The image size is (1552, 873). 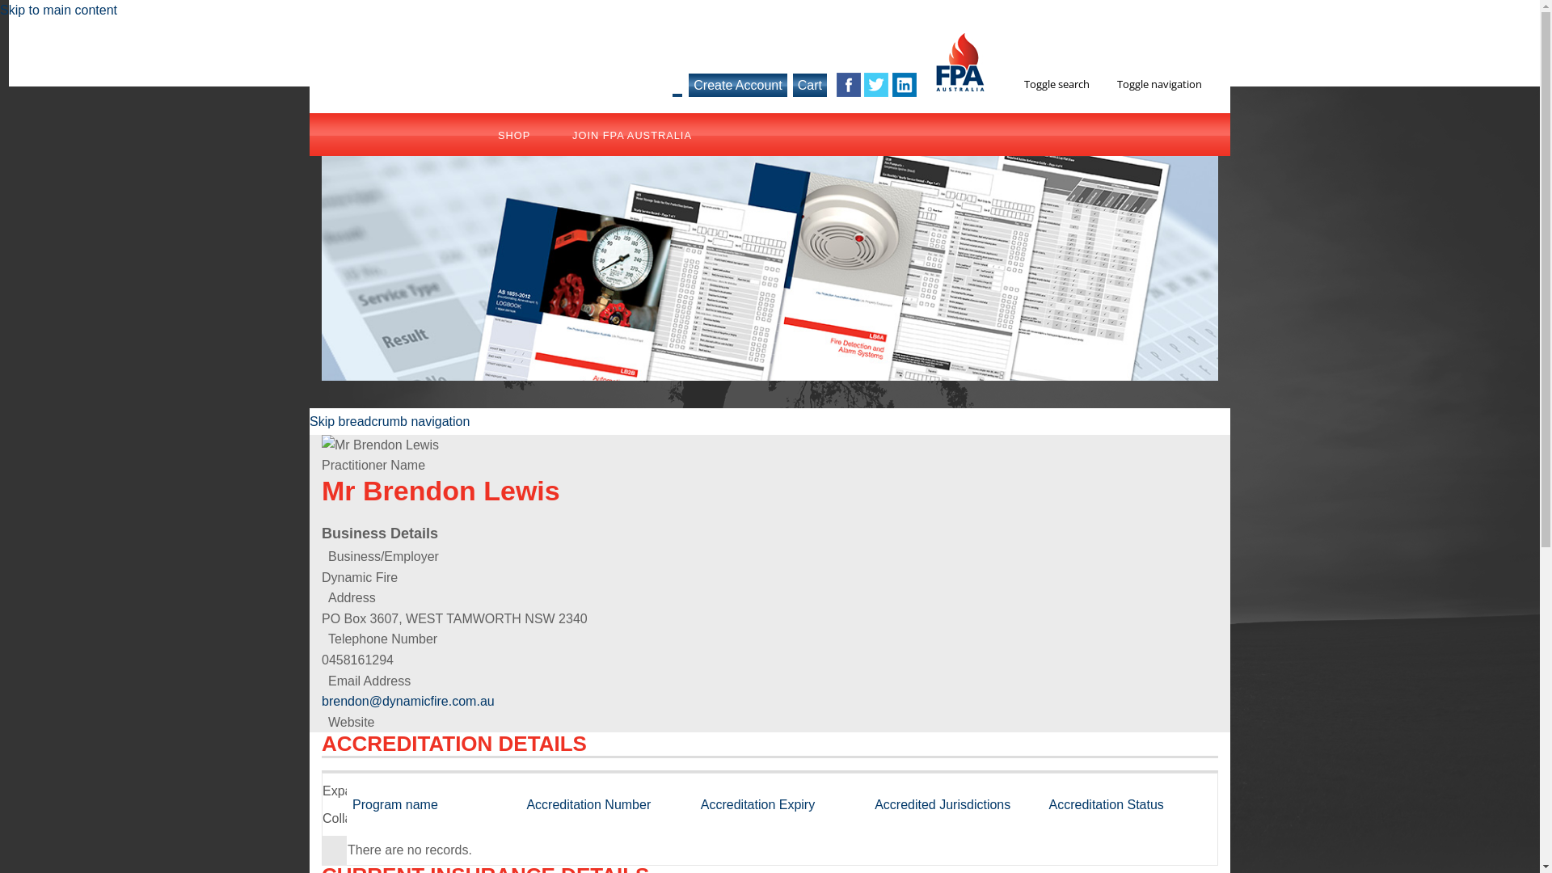 What do you see at coordinates (395, 805) in the screenshot?
I see `Program name` at bounding box center [395, 805].